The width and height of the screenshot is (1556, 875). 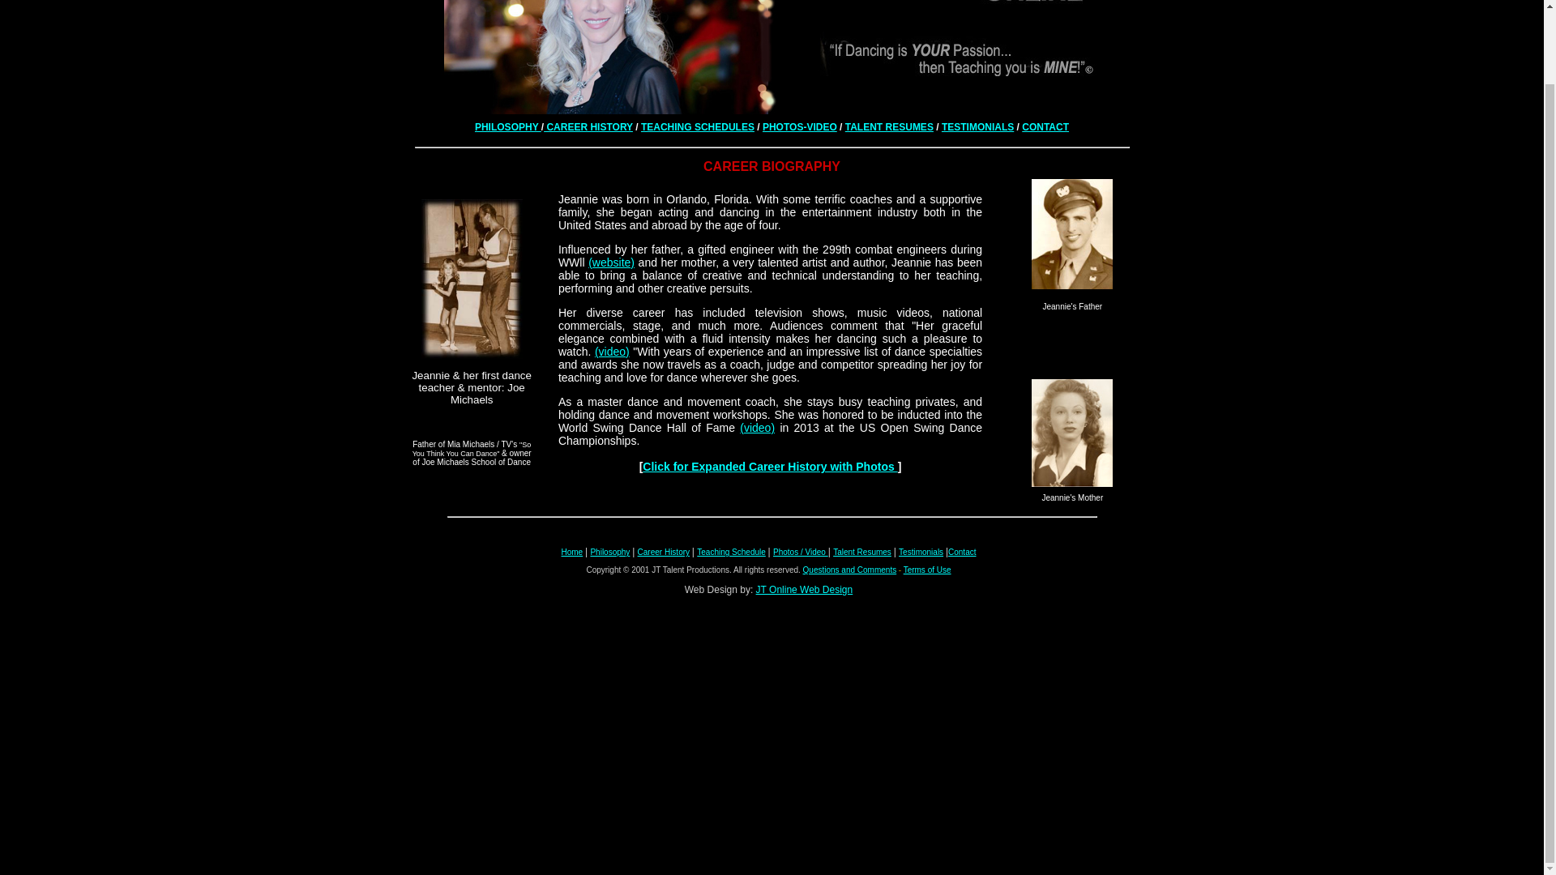 I want to click on JT Online Web Design, so click(x=804, y=590).